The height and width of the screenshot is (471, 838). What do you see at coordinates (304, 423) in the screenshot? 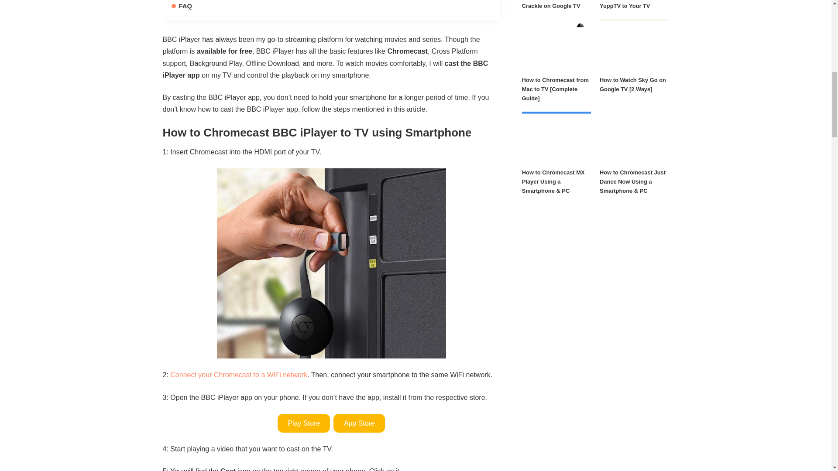
I see `Play Store` at bounding box center [304, 423].